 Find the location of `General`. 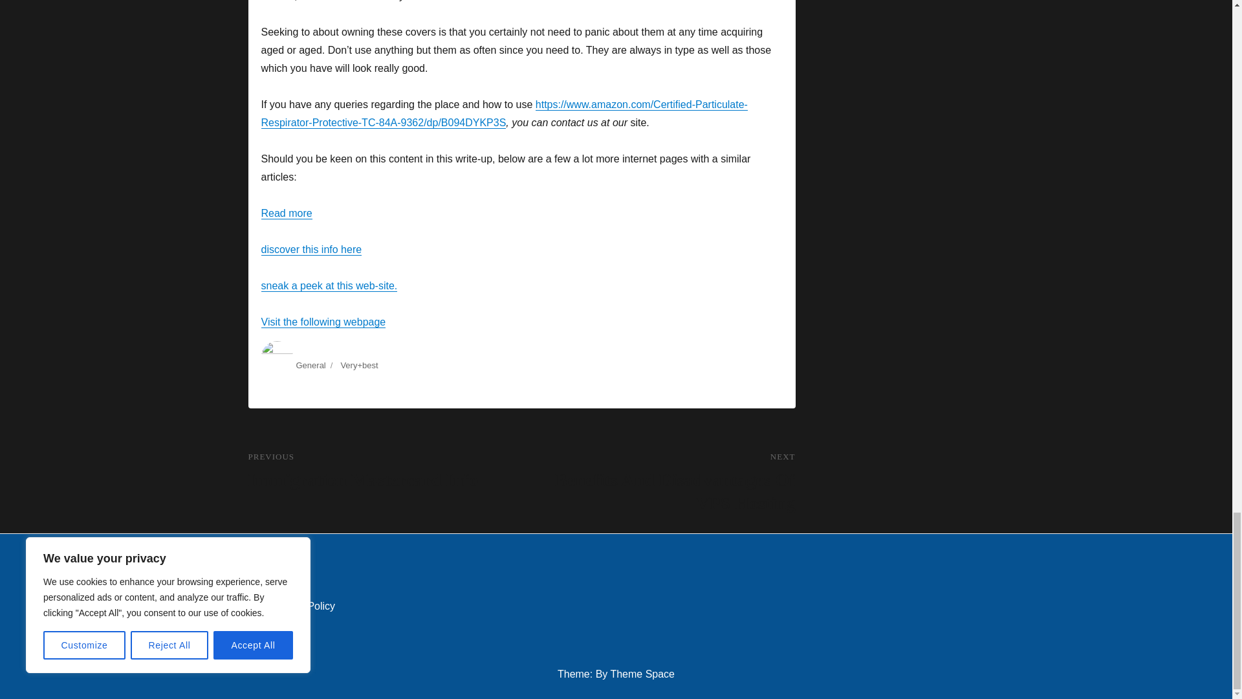

General is located at coordinates (287, 213).